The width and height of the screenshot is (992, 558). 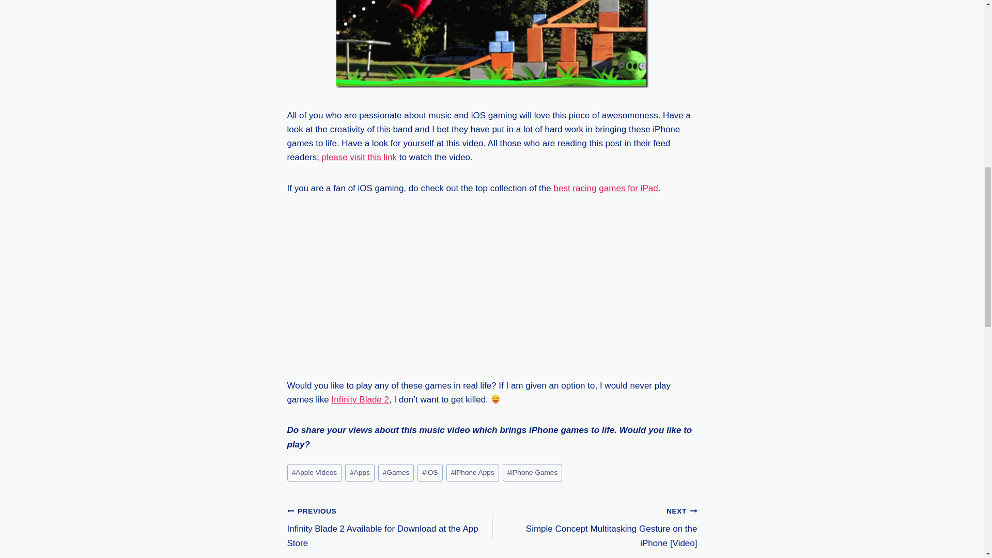 What do you see at coordinates (532, 473) in the screenshot?
I see `iPhone Games` at bounding box center [532, 473].